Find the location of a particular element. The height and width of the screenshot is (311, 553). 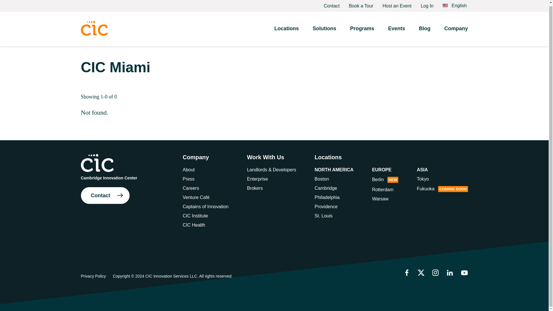

Host an Event is located at coordinates (397, 5).